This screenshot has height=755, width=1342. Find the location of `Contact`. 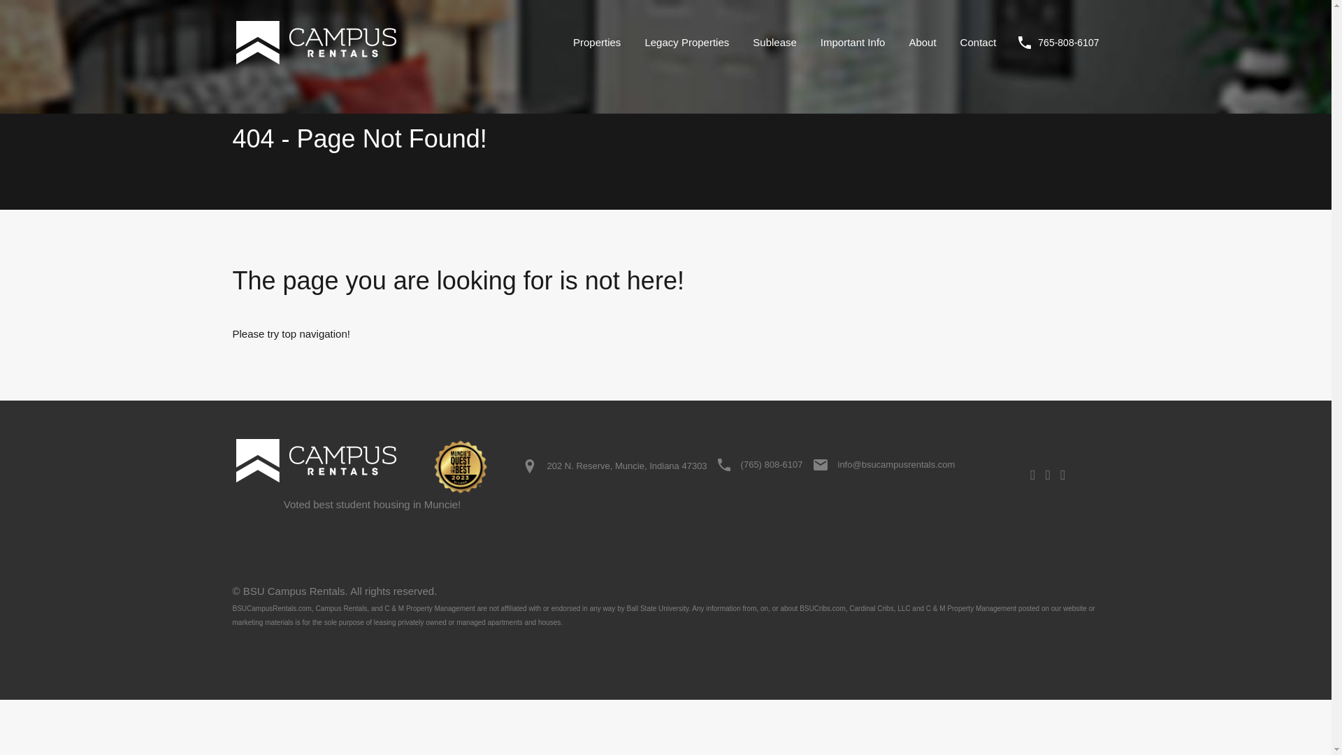

Contact is located at coordinates (979, 42).